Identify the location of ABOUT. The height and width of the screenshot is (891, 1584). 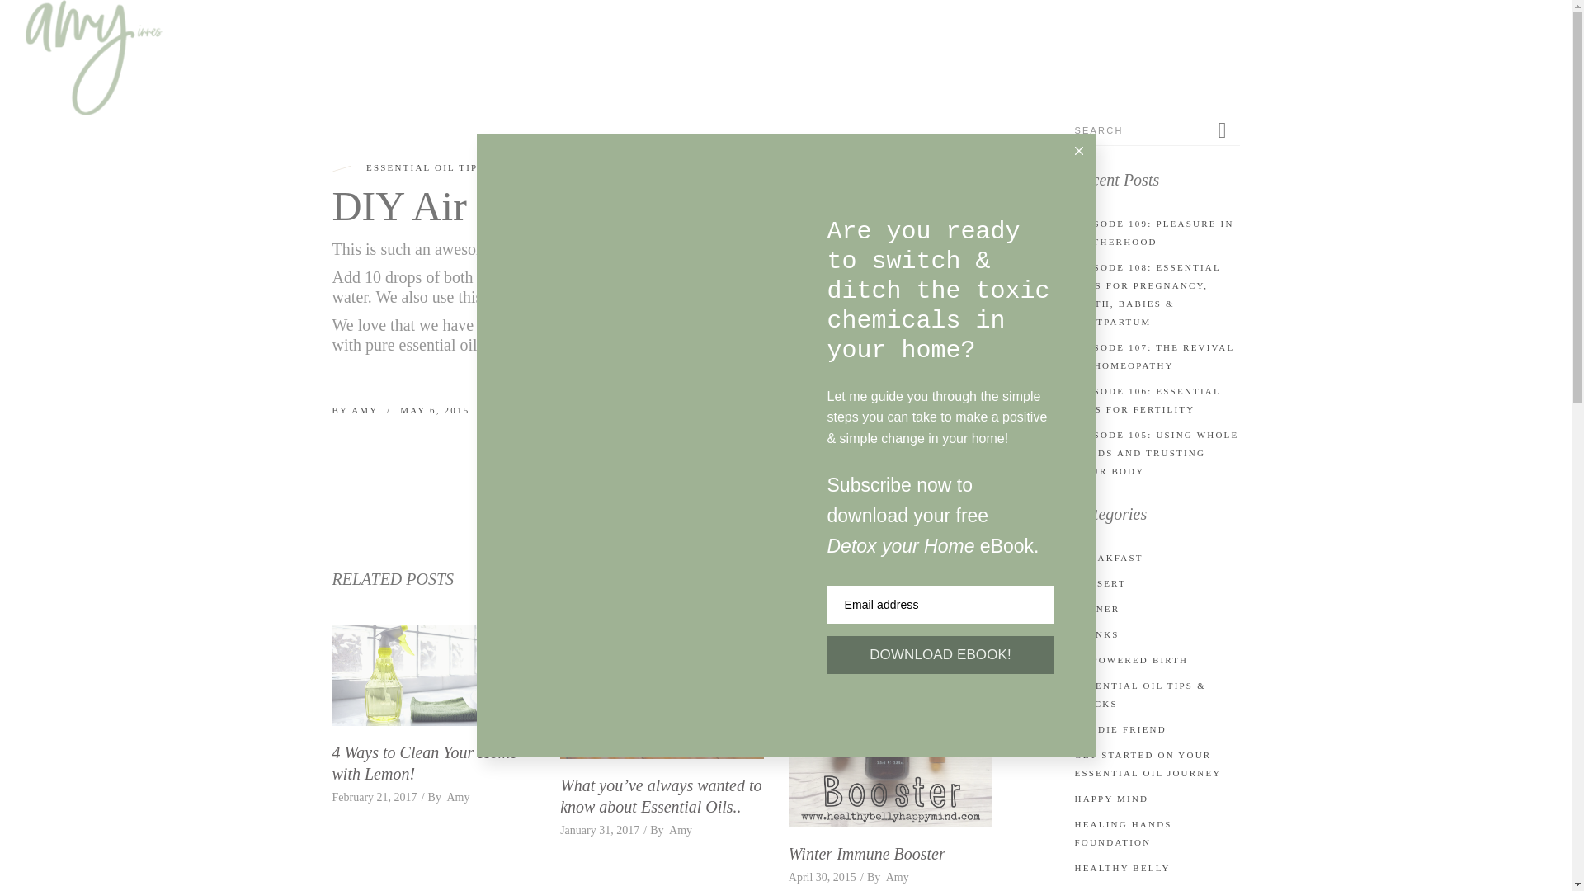
(1214, 41).